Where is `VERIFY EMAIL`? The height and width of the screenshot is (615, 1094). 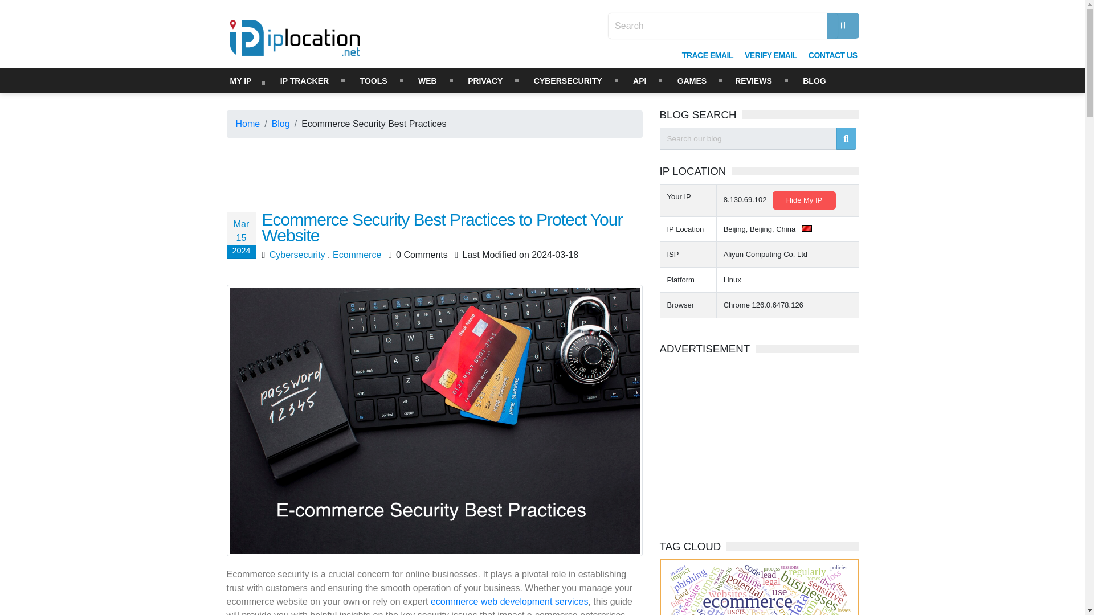 VERIFY EMAIL is located at coordinates (770, 55).